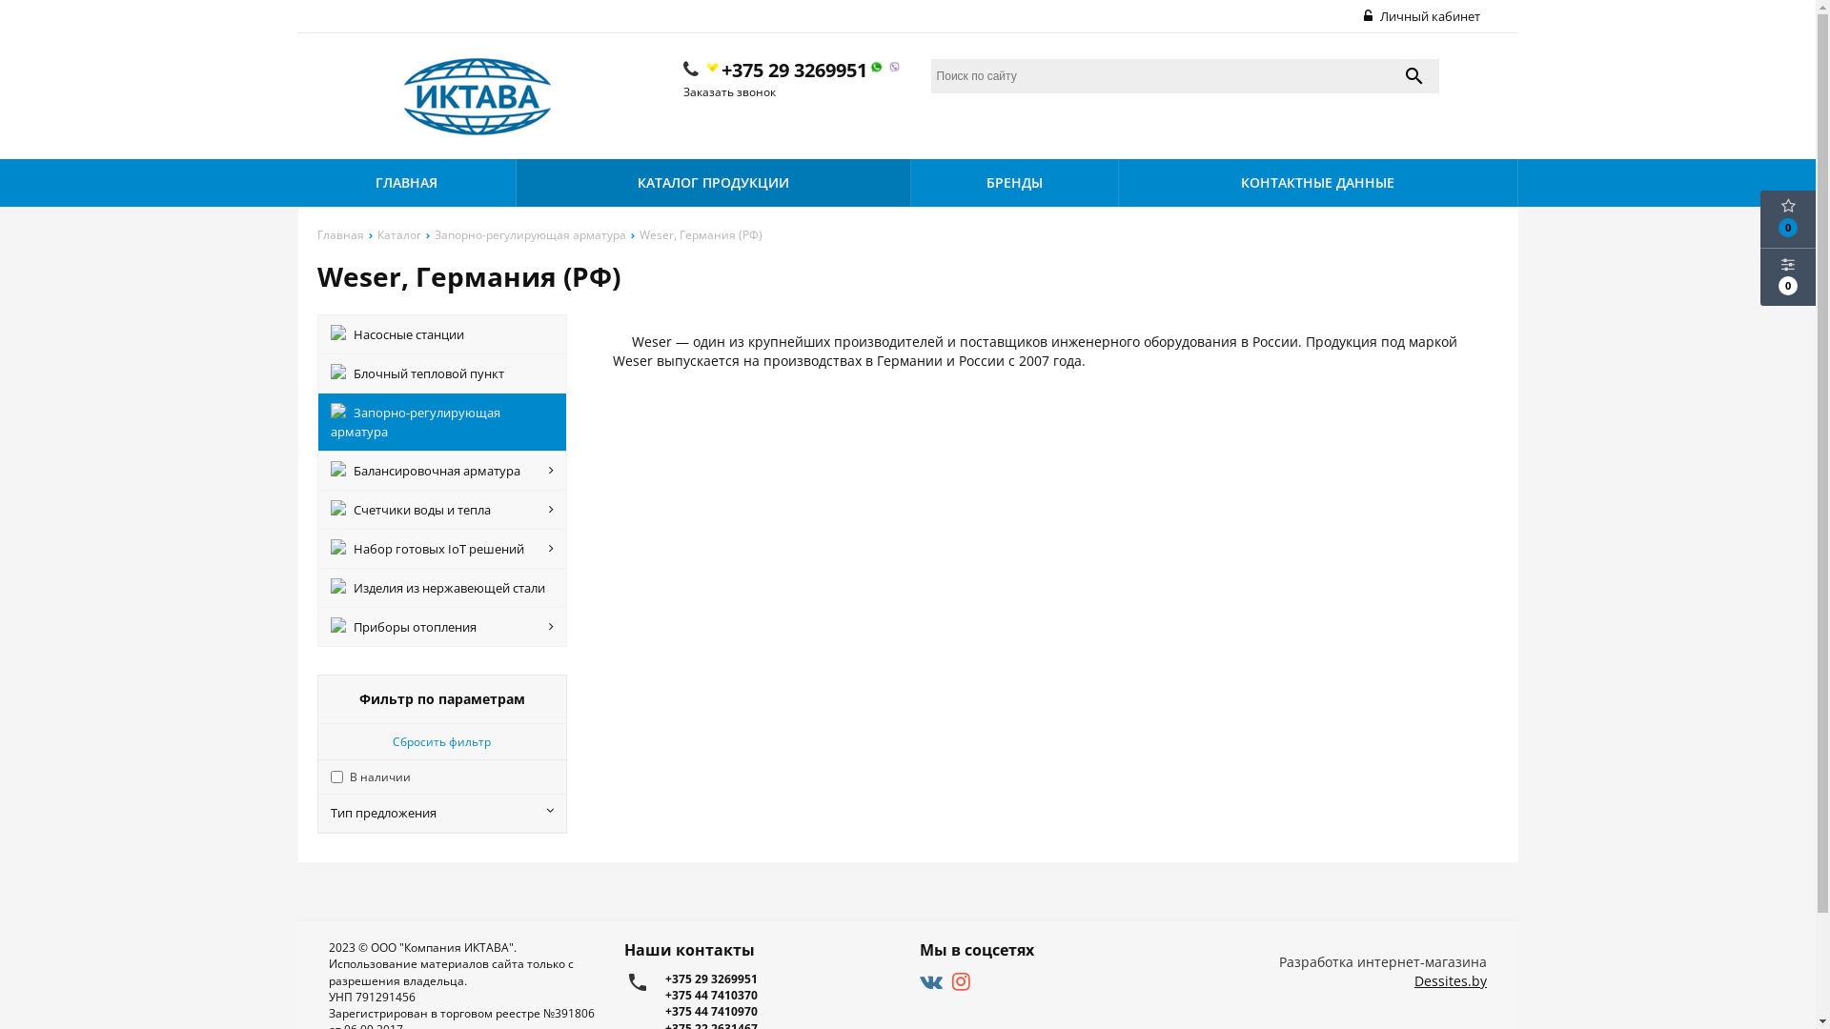 This screenshot has width=1830, height=1029. Describe the element at coordinates (803, 71) in the screenshot. I see `+375 29 3269951` at that location.